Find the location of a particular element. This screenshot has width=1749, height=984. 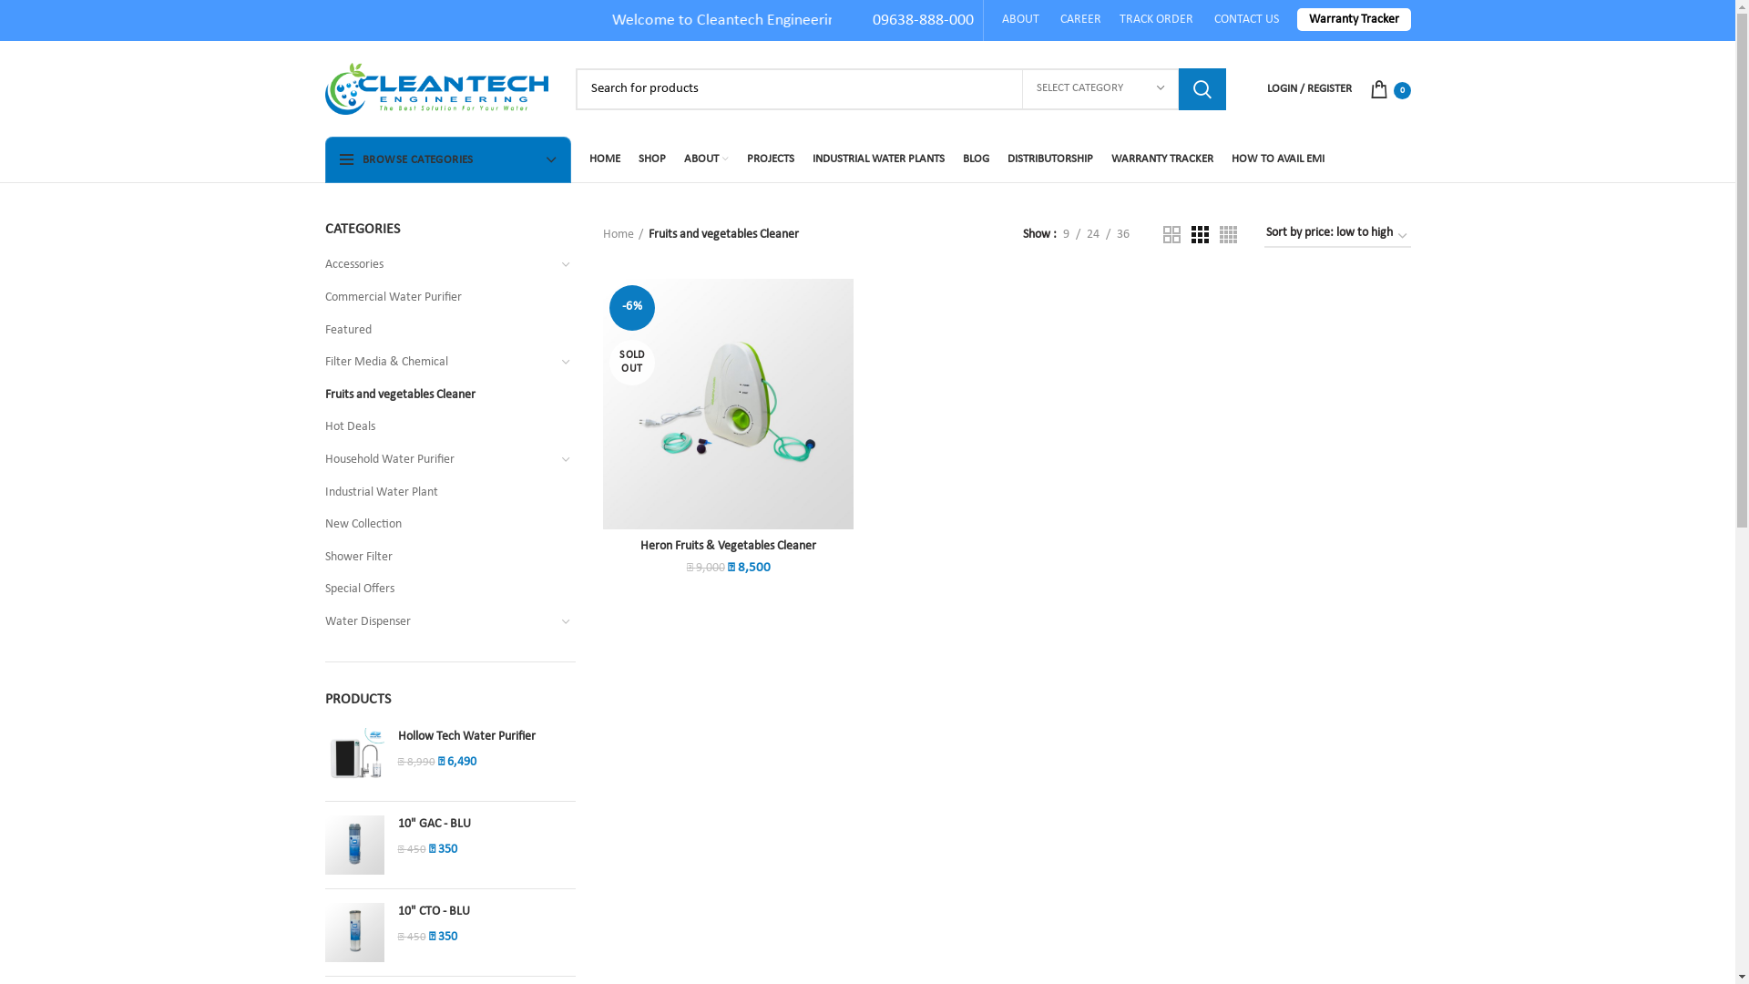

CAREER is located at coordinates (1080, 20).